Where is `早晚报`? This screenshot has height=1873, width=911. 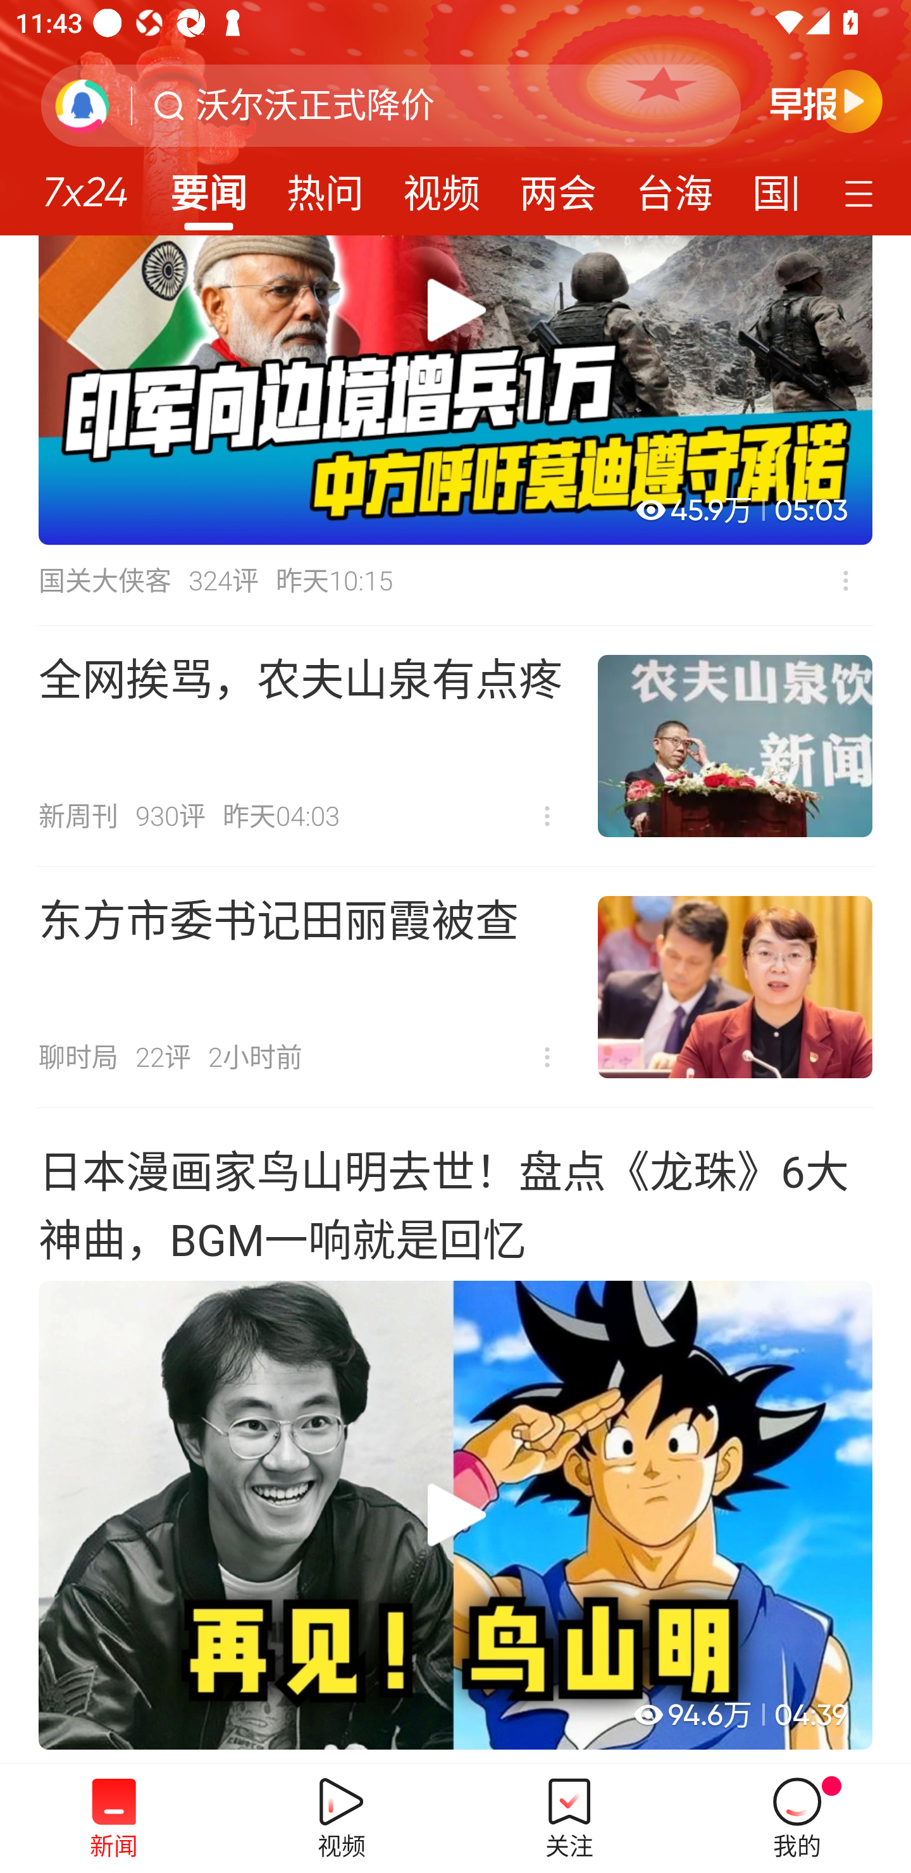 早晚报 is located at coordinates (826, 101).